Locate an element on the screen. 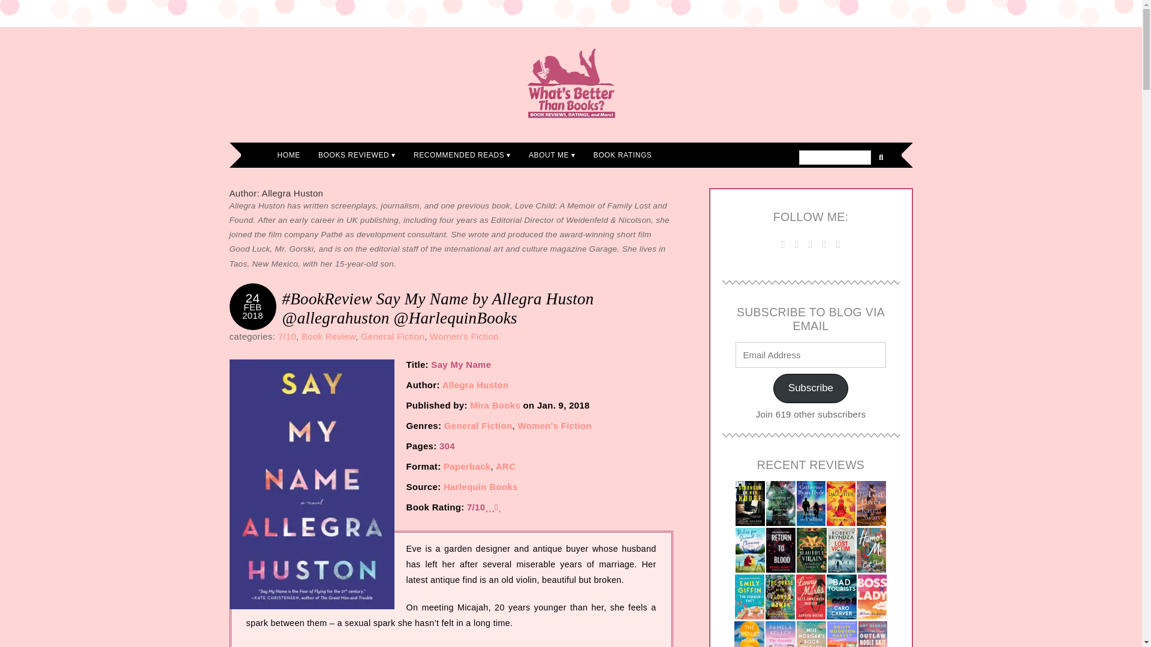  BOOKS REVIEWED is located at coordinates (357, 155).